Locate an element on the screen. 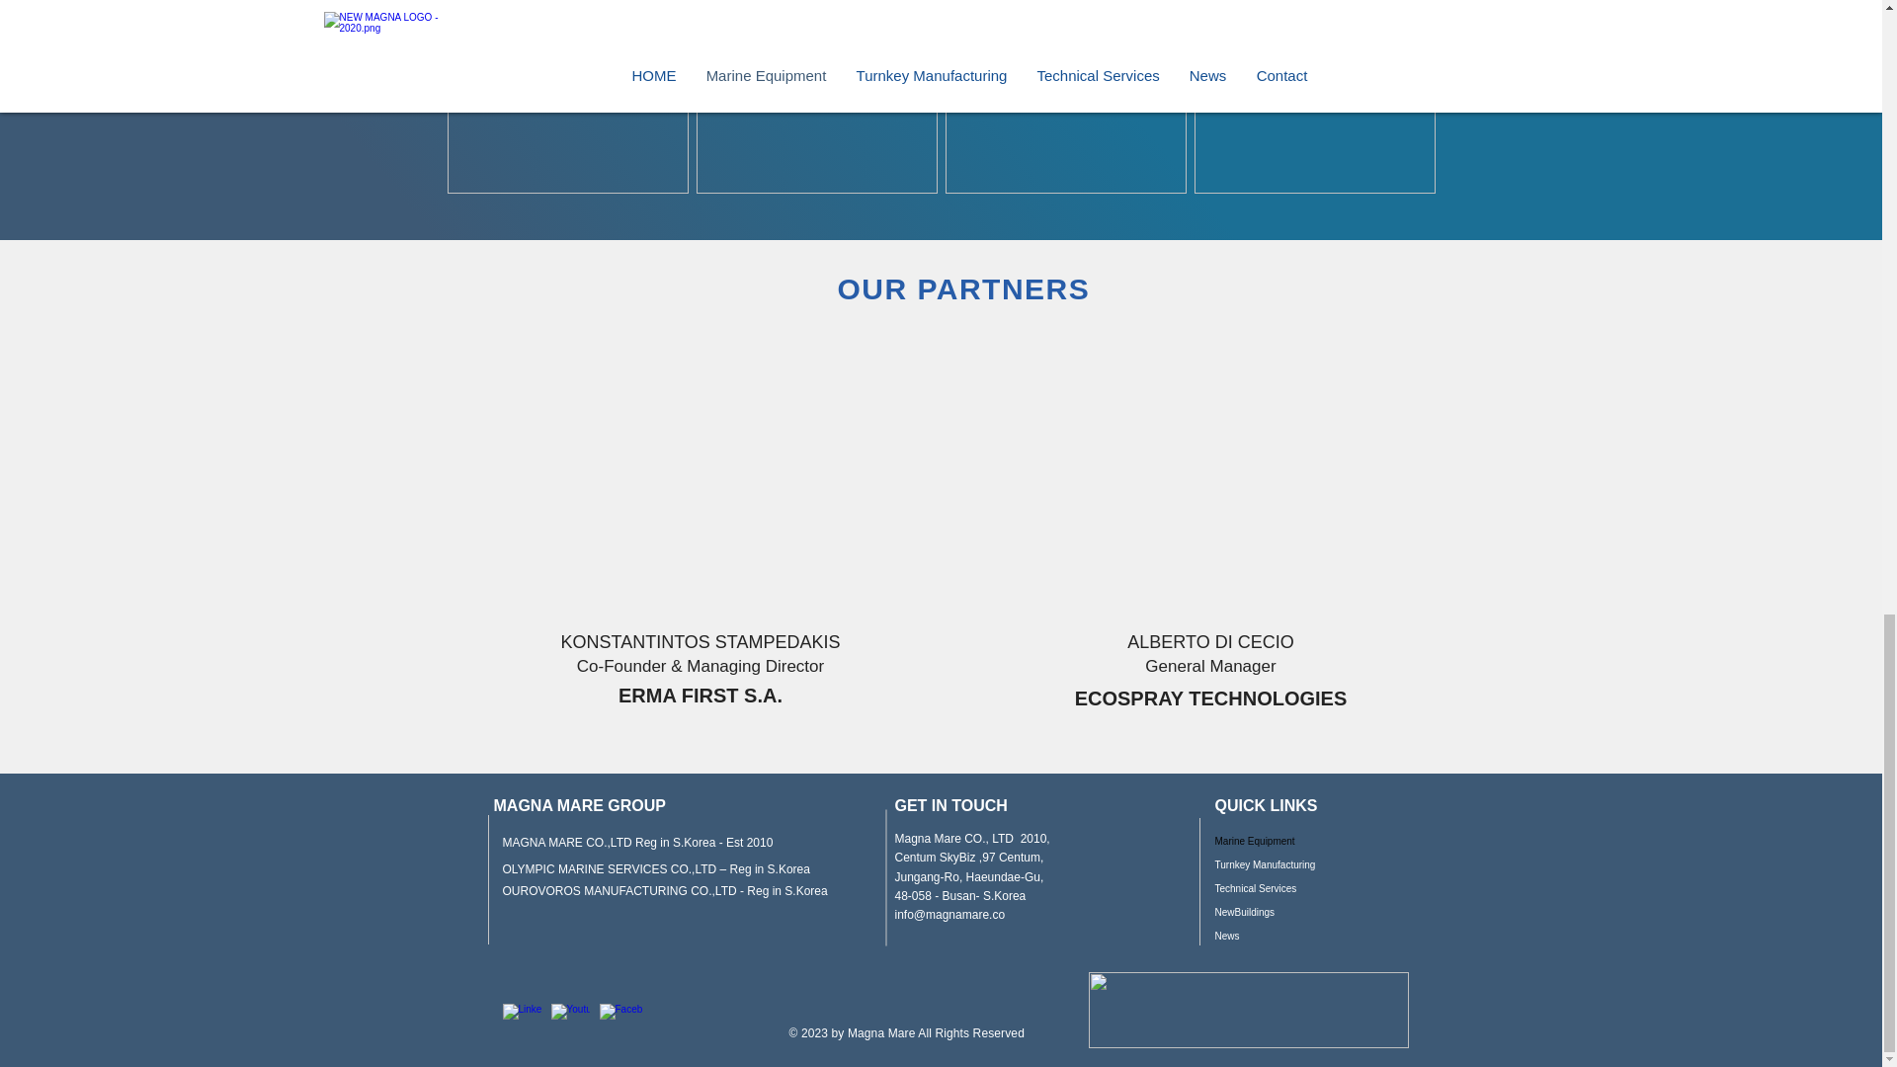 Image resolution: width=1897 pixels, height=1067 pixels. NewBuildings is located at coordinates (1284, 913).